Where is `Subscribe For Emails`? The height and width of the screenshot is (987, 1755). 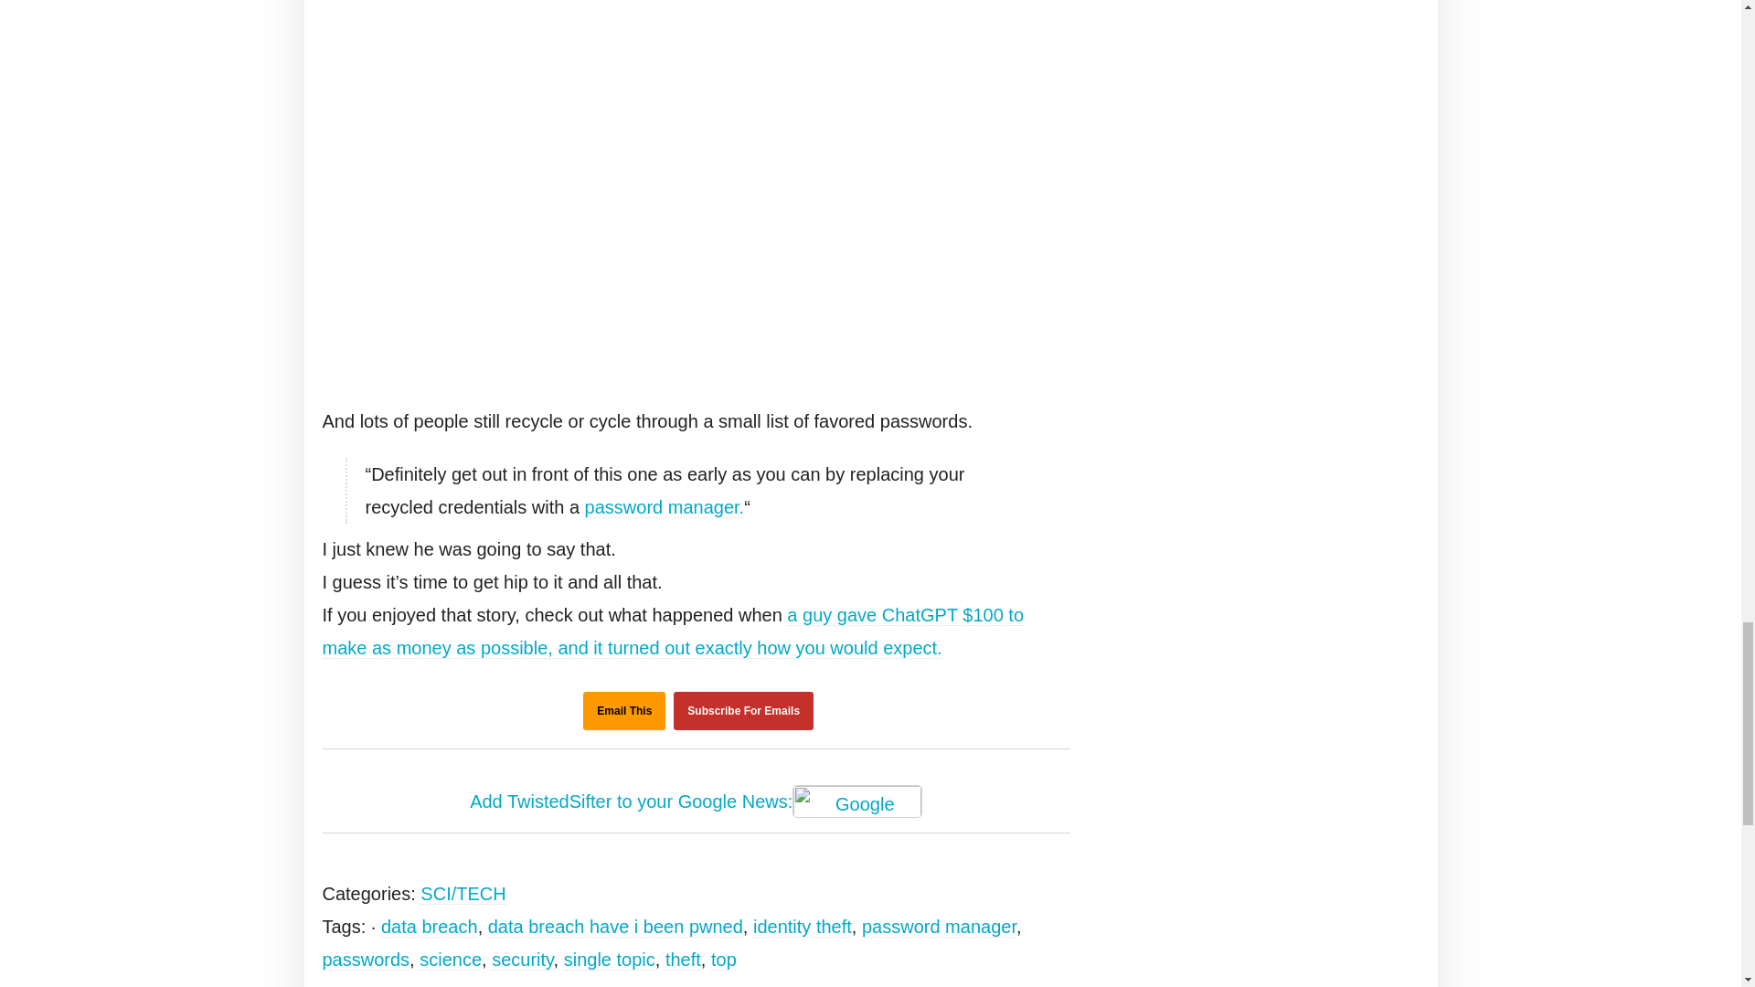
Subscribe For Emails is located at coordinates (744, 711).